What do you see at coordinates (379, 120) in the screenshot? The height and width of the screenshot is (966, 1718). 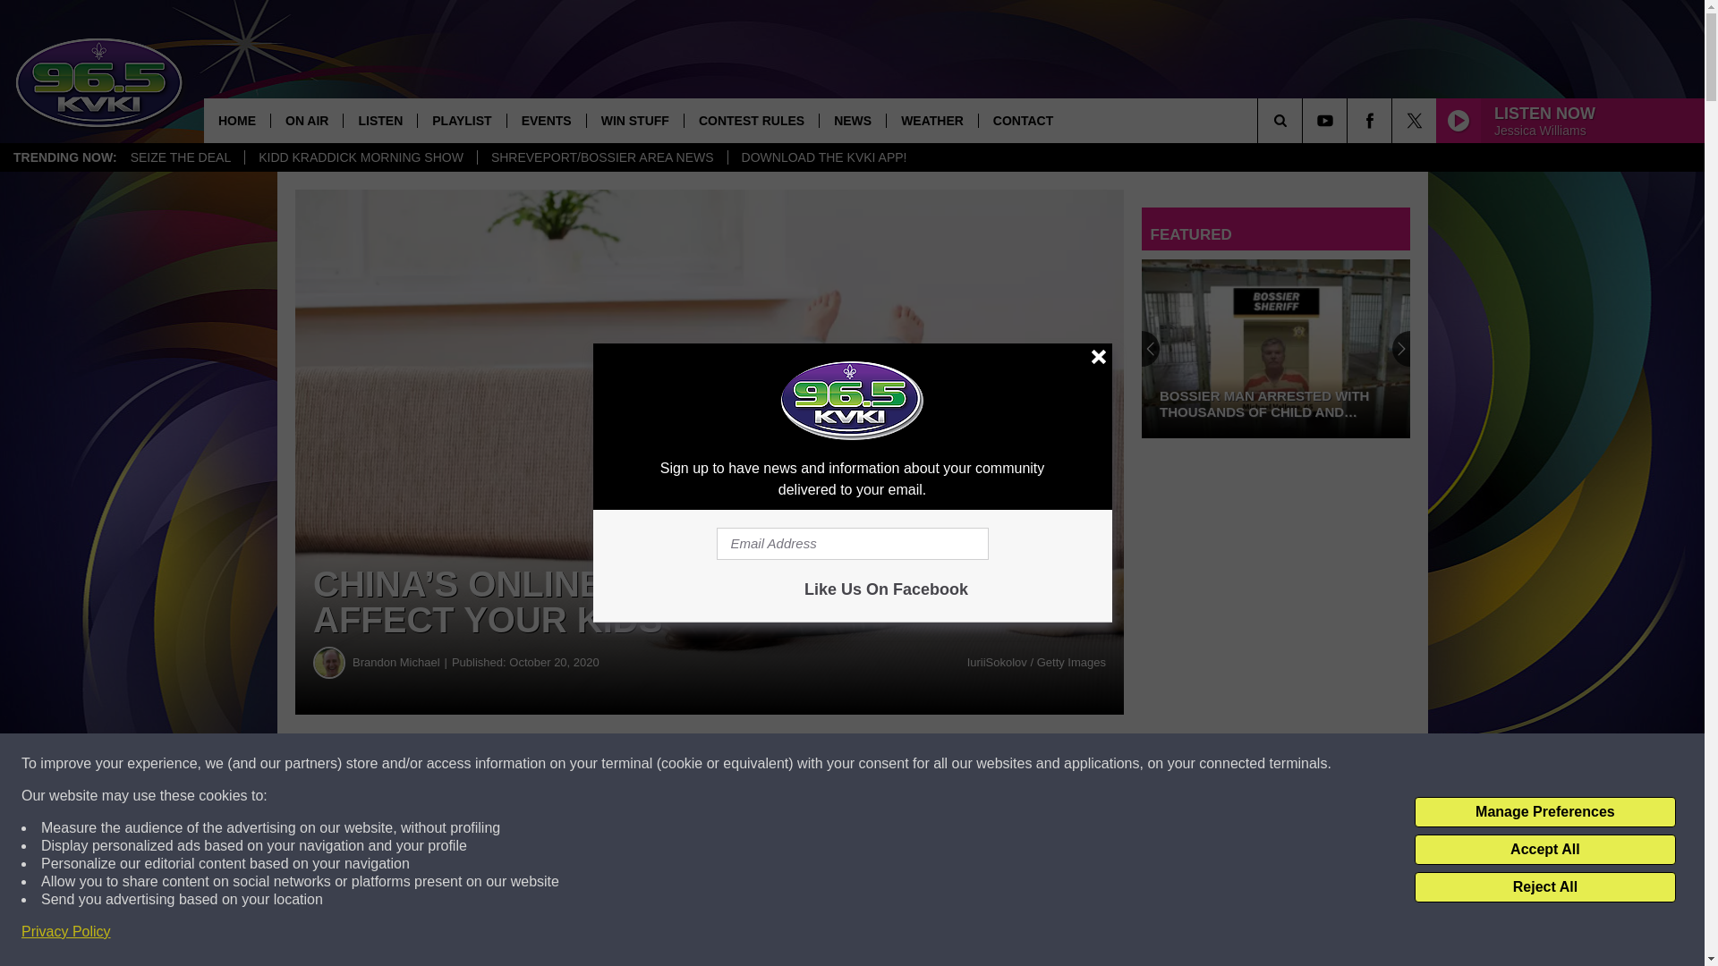 I see `LISTEN` at bounding box center [379, 120].